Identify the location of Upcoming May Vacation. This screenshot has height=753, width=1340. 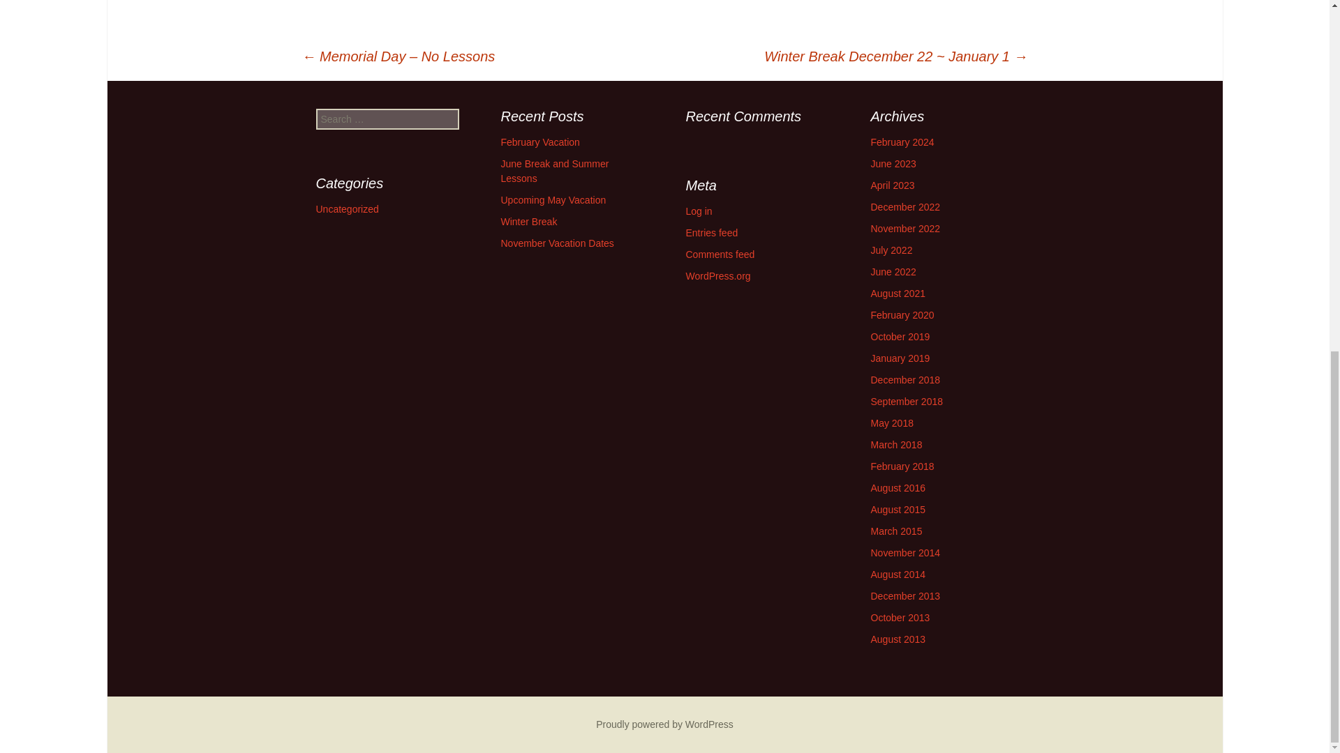
(554, 199).